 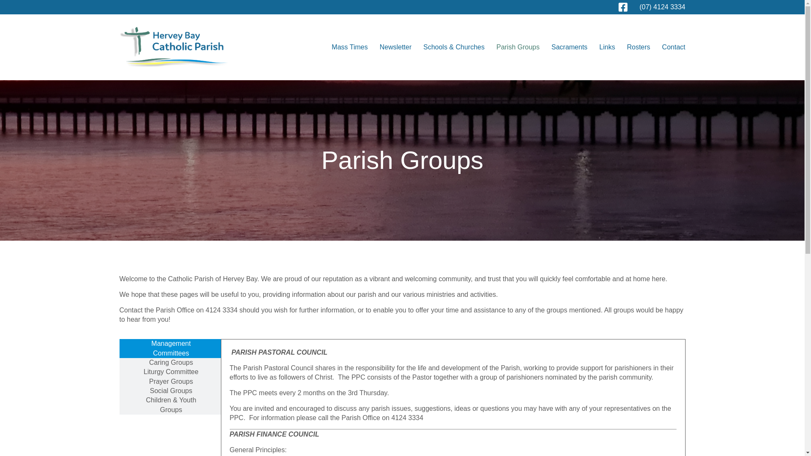 I want to click on Newsletter, so click(x=395, y=47).